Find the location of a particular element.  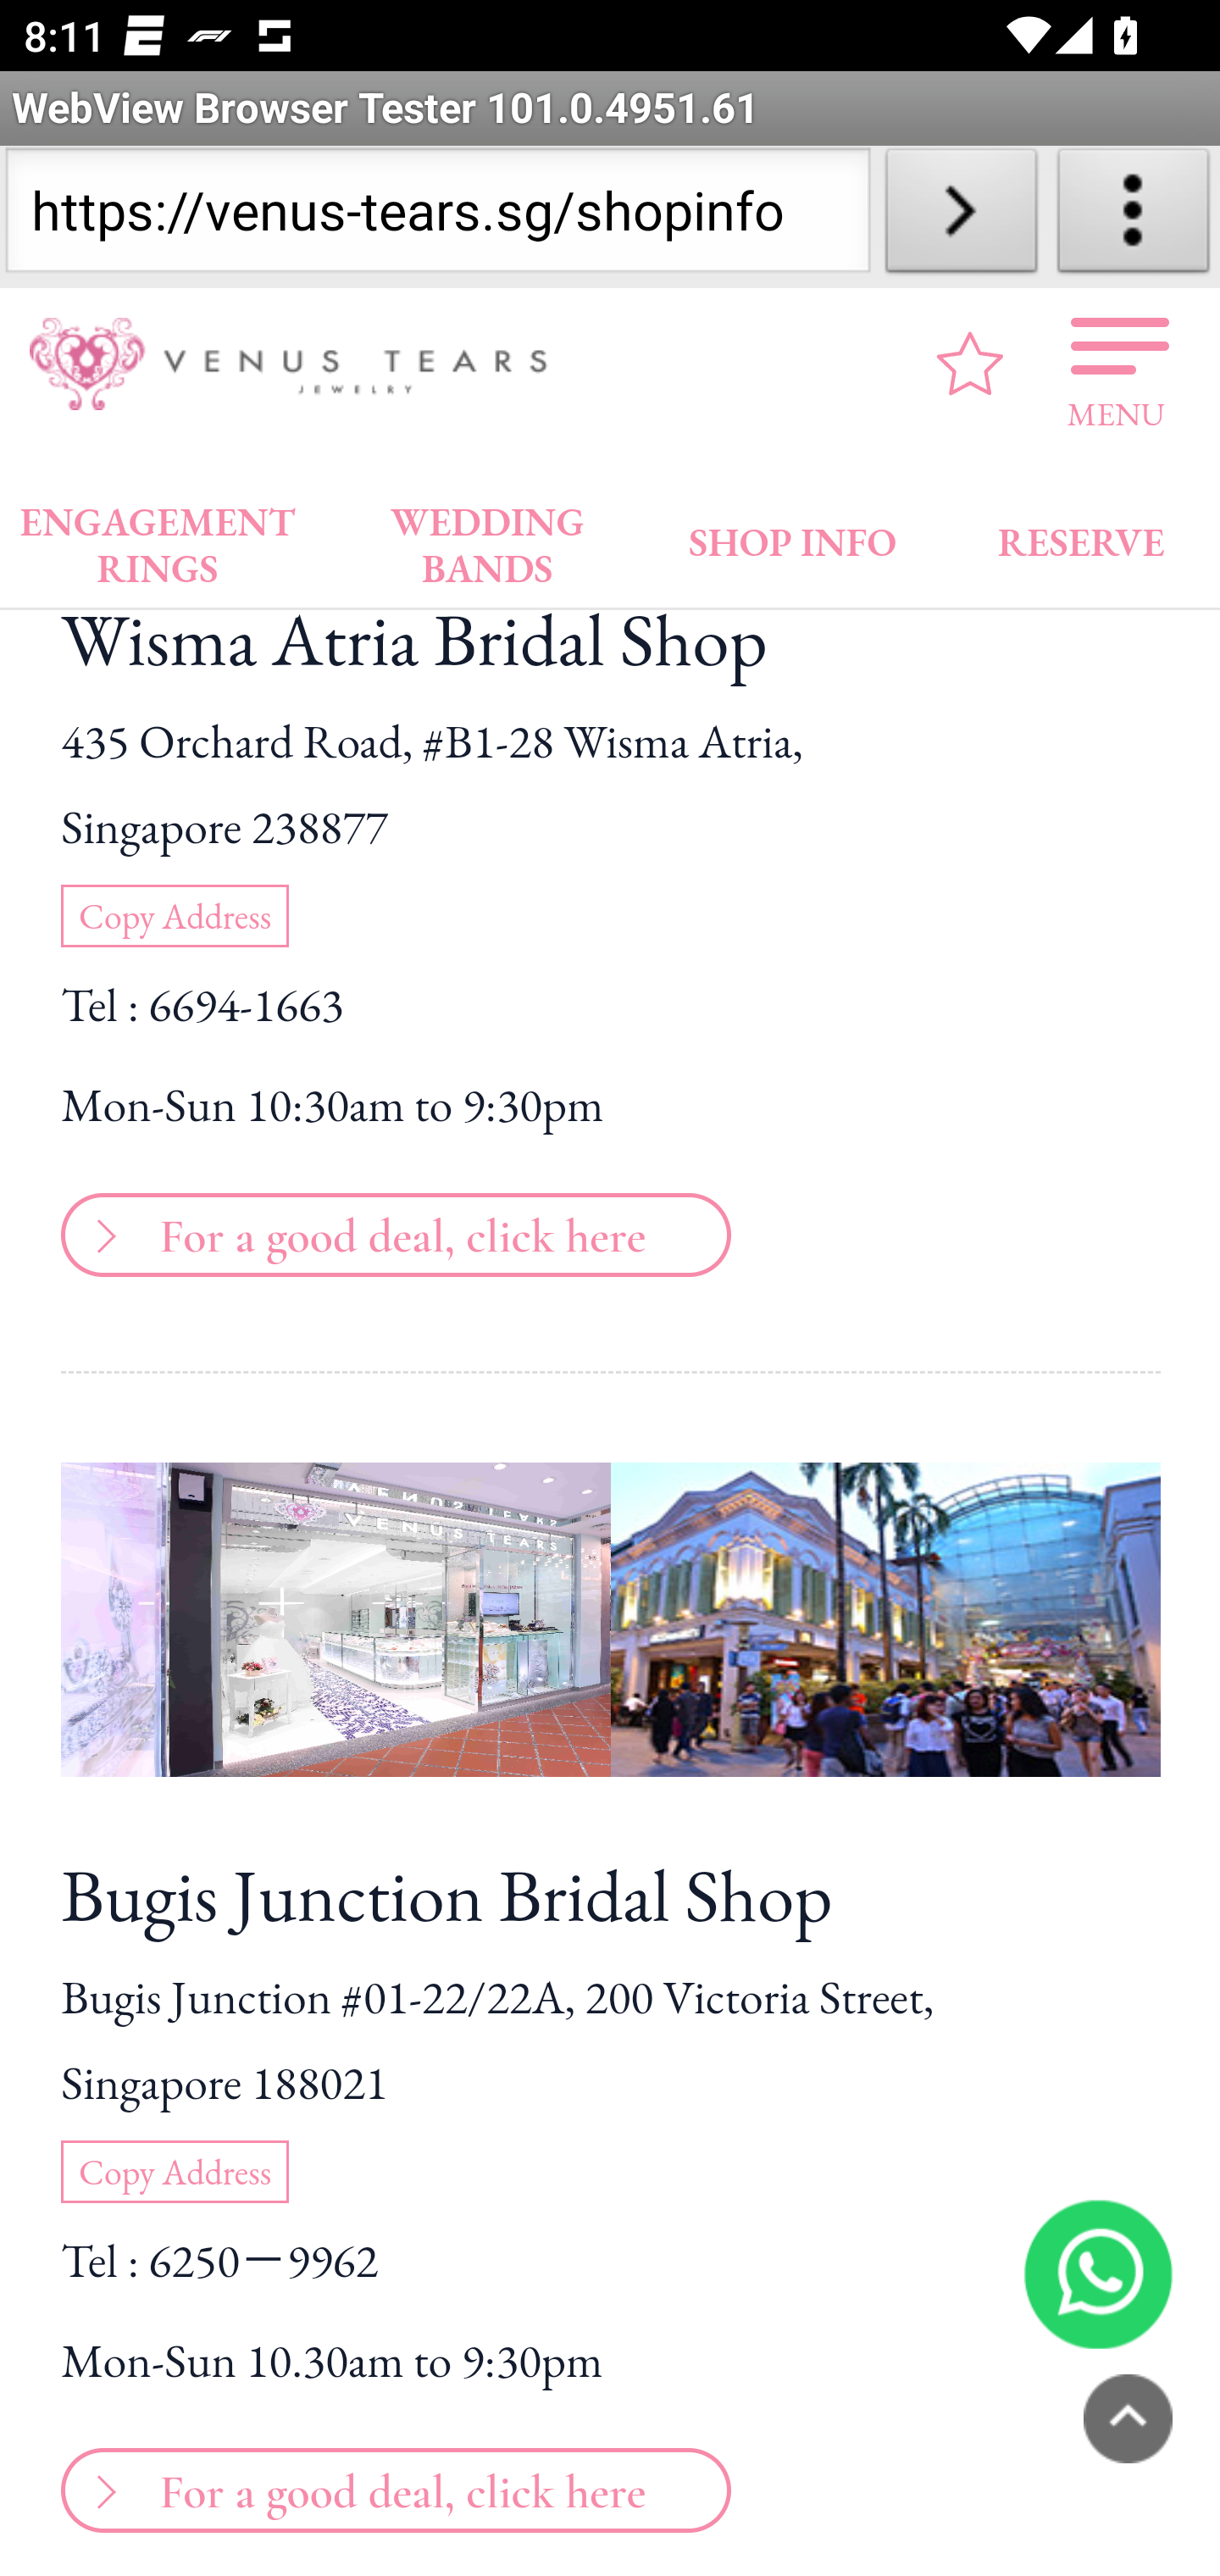

Copy Address is located at coordinates (175, 2174).